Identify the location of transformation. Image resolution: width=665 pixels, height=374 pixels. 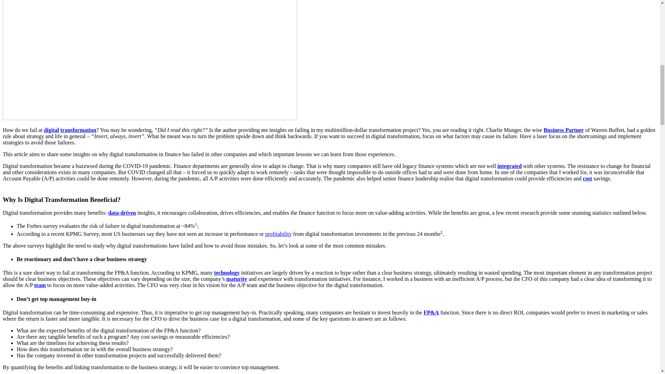
(78, 130).